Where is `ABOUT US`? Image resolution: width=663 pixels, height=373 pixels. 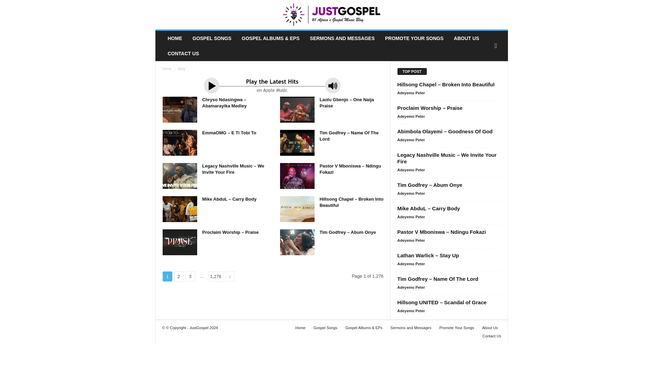
ABOUT US is located at coordinates (466, 38).